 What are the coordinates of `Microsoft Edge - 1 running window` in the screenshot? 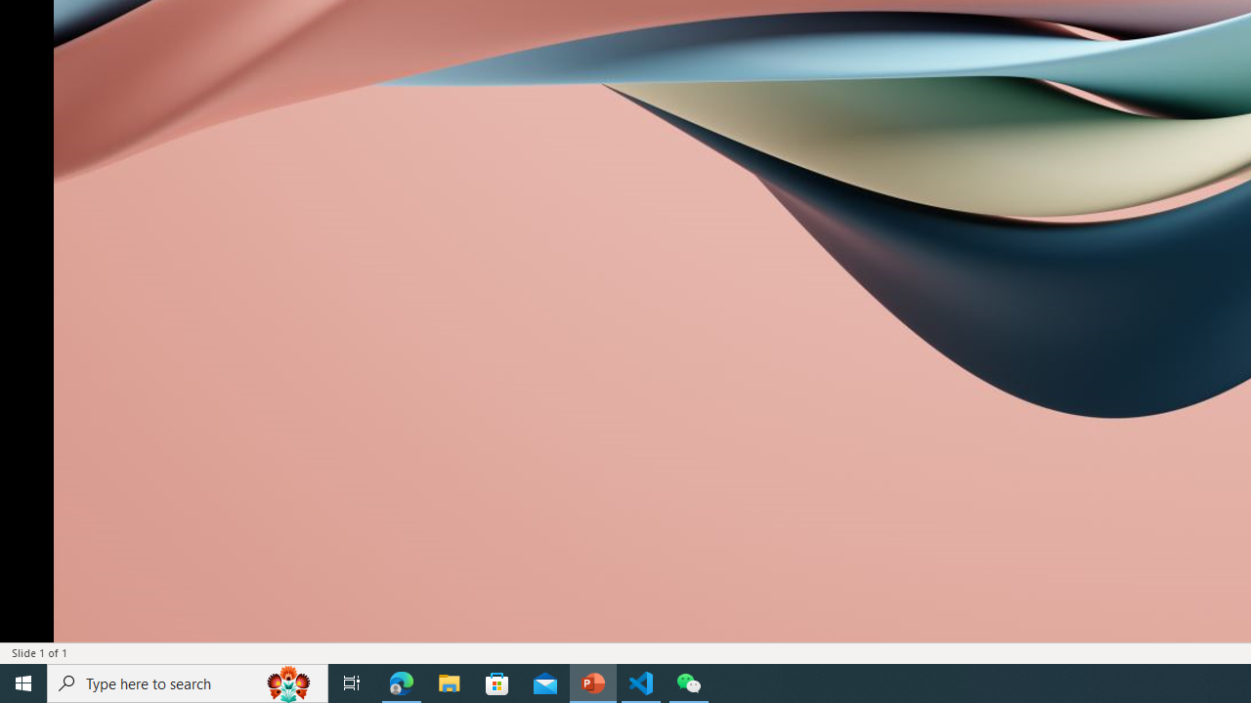 It's located at (402, 683).